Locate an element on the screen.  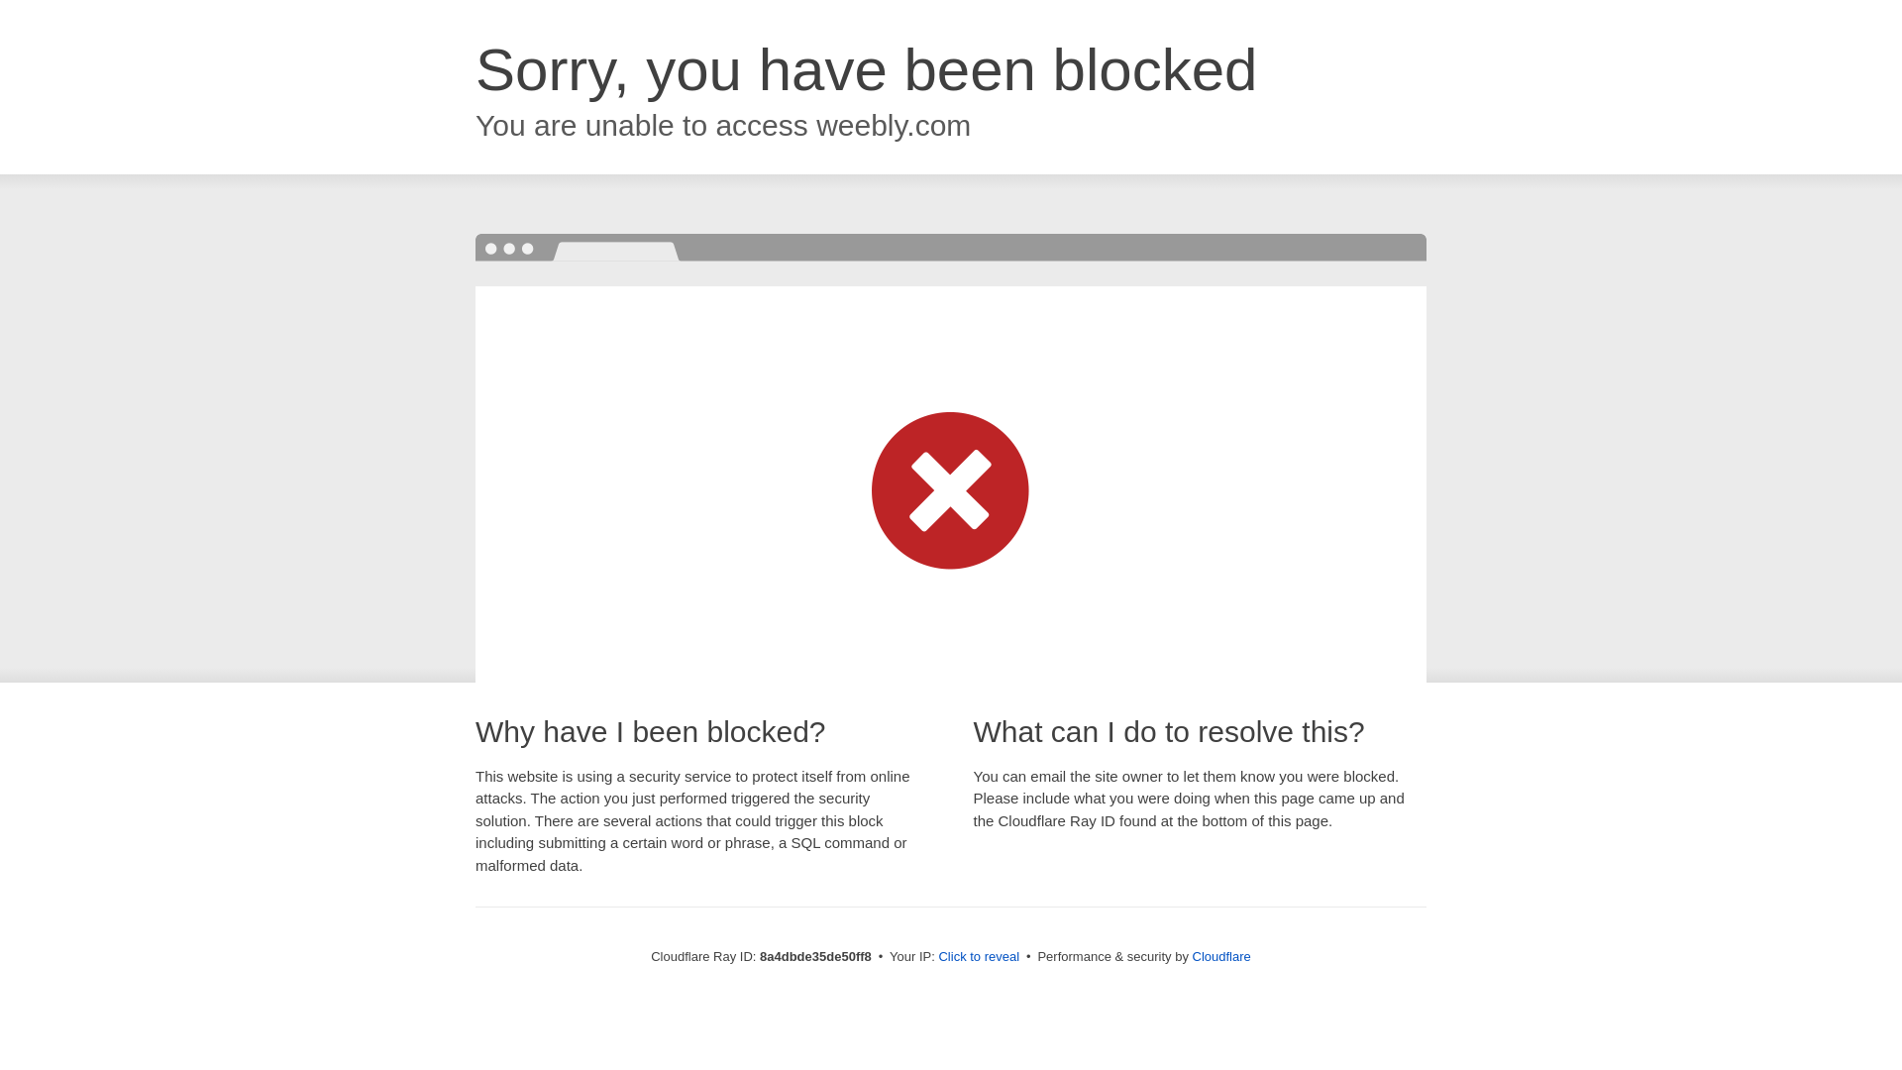
Cloudflare is located at coordinates (1221, 956).